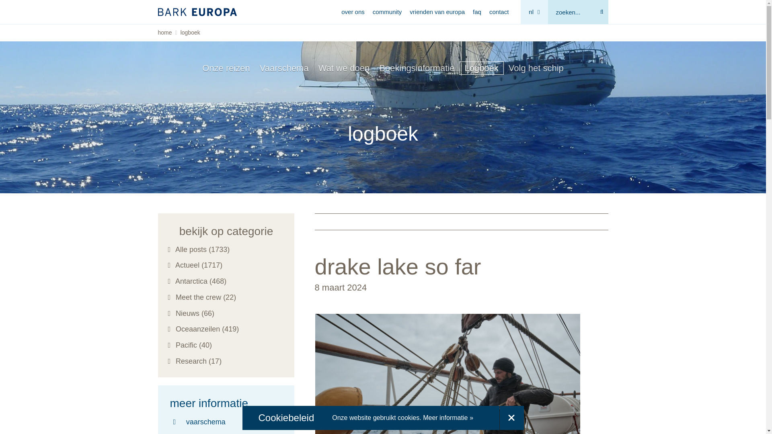 The width and height of the screenshot is (772, 434). What do you see at coordinates (481, 68) in the screenshot?
I see `Logboek` at bounding box center [481, 68].